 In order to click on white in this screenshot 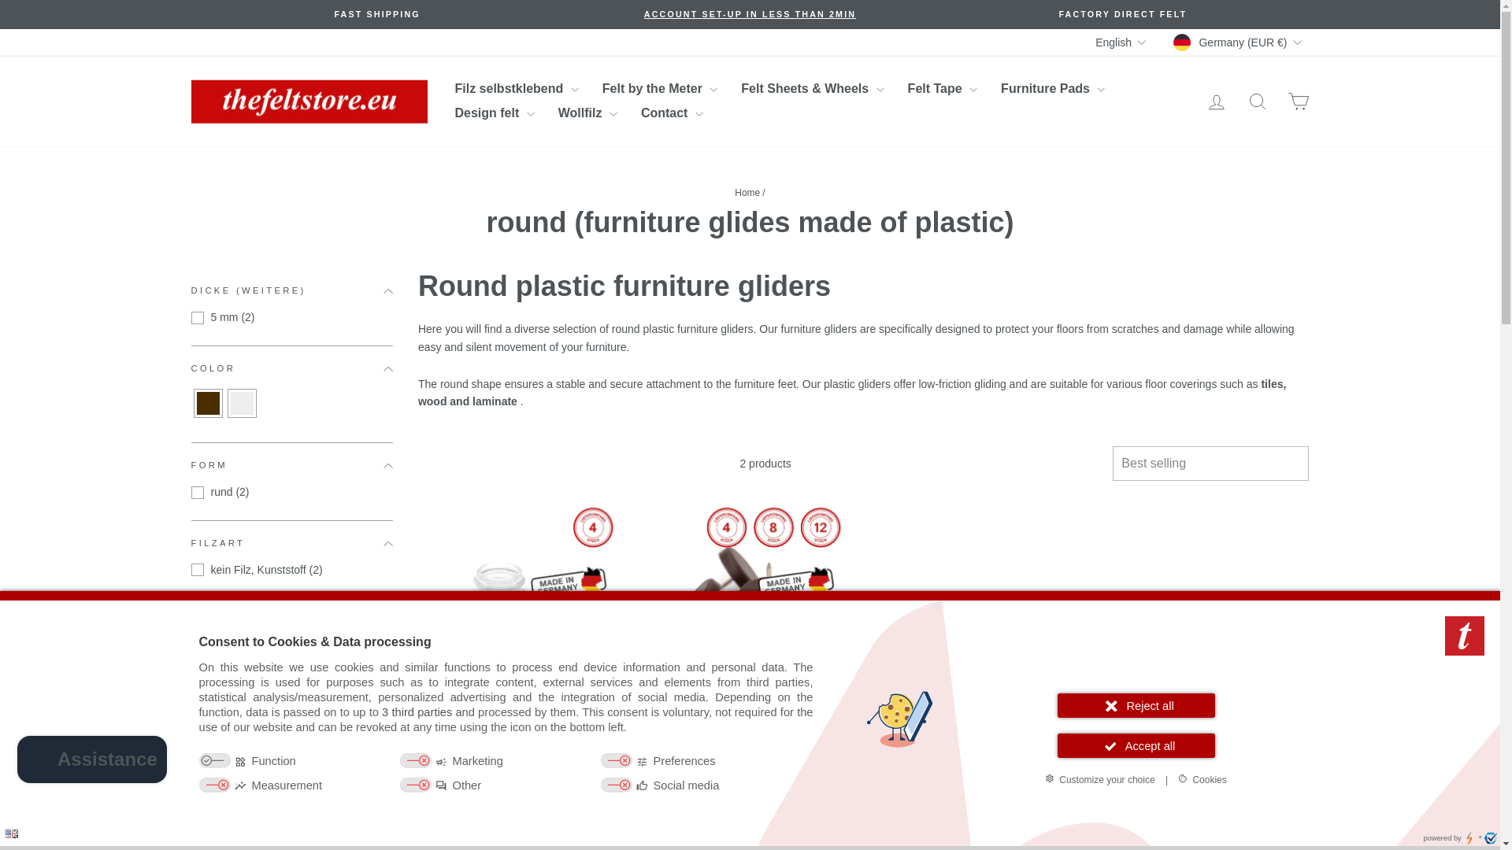, I will do `click(241, 403)`.